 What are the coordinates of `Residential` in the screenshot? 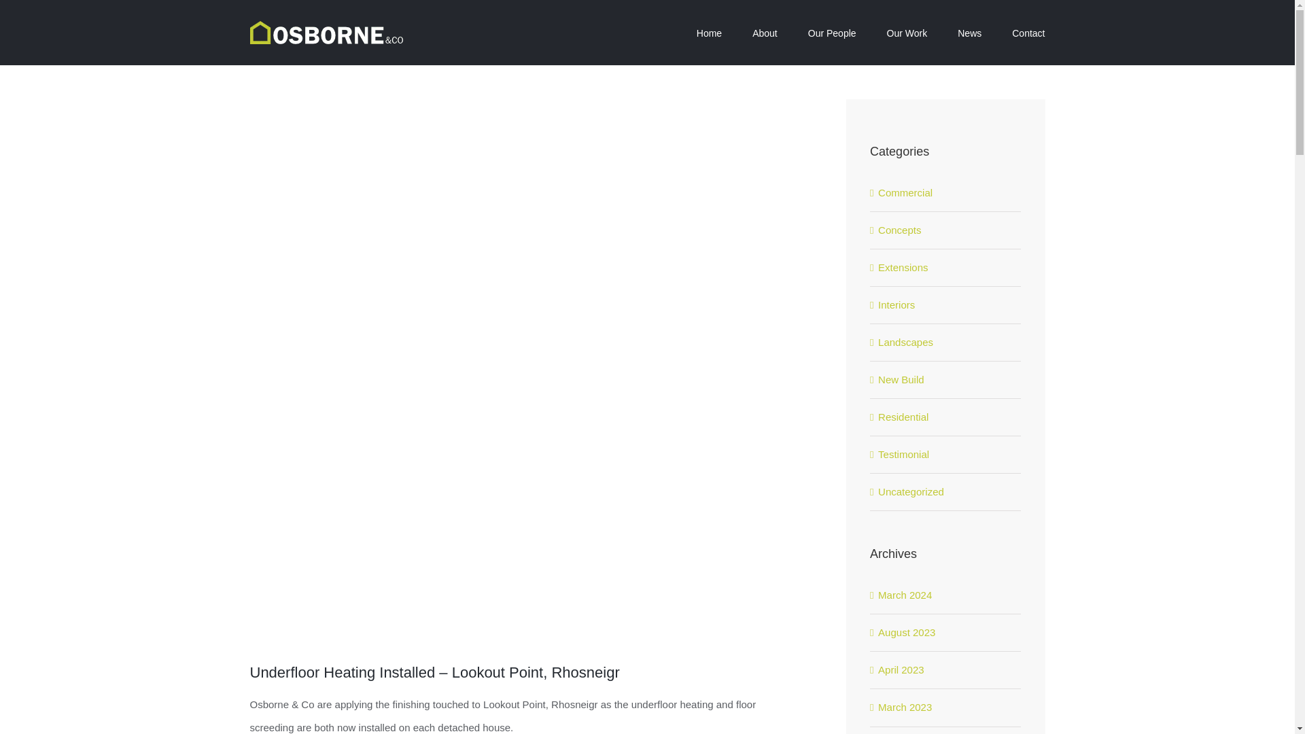 It's located at (946, 417).